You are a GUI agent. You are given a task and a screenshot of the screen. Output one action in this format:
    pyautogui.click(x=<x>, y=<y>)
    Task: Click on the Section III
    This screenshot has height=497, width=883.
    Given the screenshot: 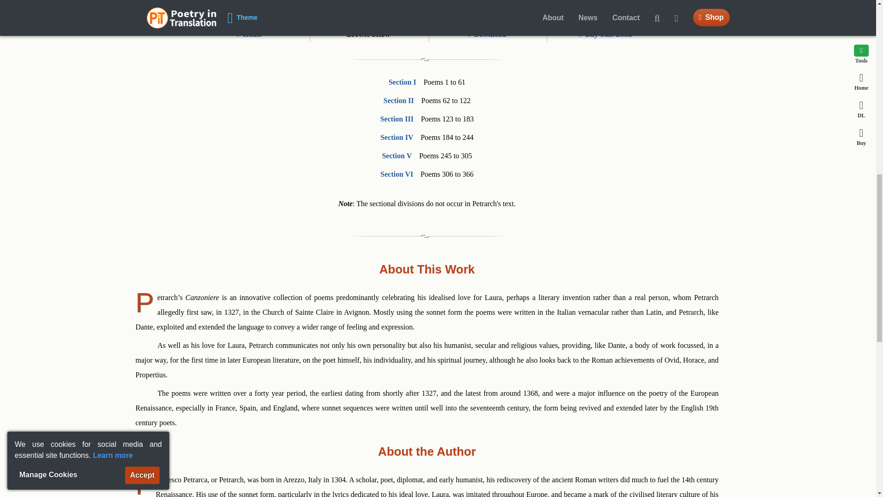 What is the action you would take?
    pyautogui.click(x=396, y=119)
    